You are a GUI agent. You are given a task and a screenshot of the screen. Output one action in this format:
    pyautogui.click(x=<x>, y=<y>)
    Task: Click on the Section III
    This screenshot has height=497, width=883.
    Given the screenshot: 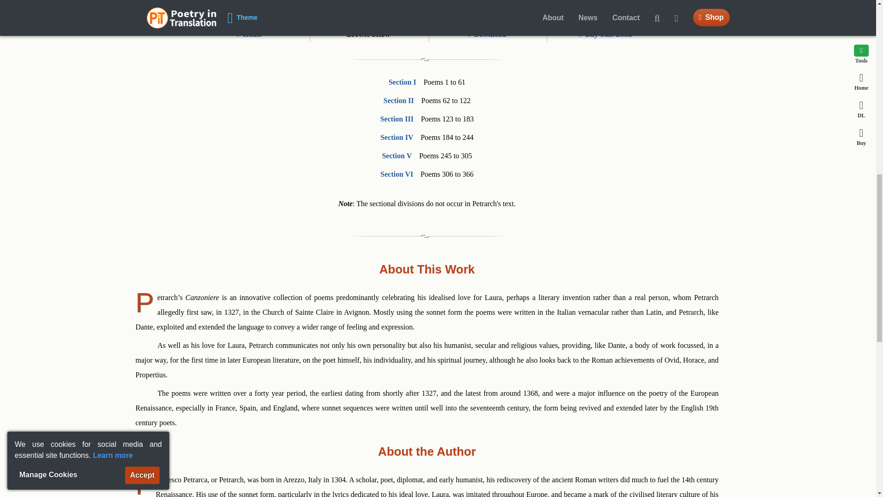 What is the action you would take?
    pyautogui.click(x=396, y=119)
    